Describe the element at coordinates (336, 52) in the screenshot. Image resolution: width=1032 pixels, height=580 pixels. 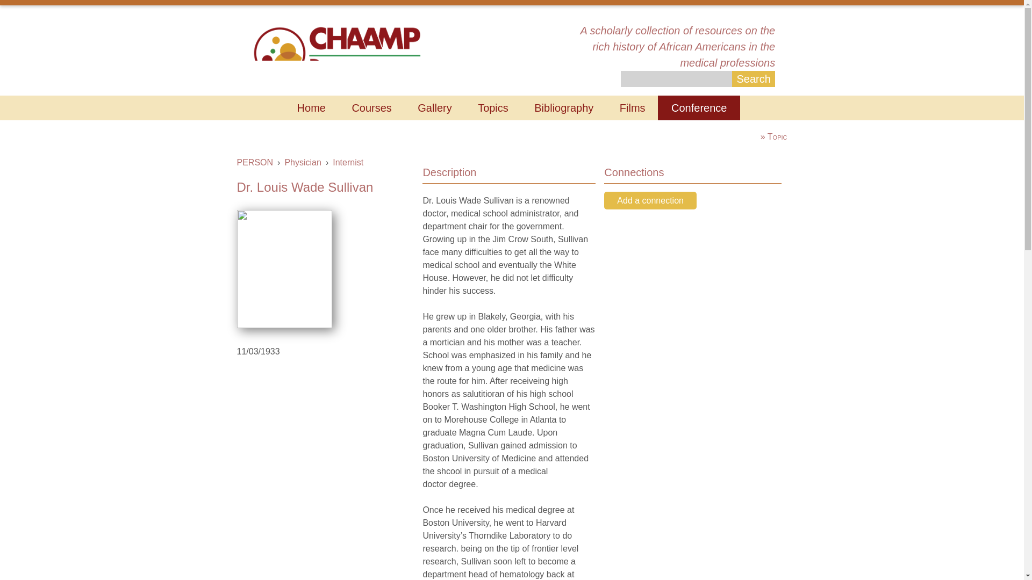
I see `Home` at that location.